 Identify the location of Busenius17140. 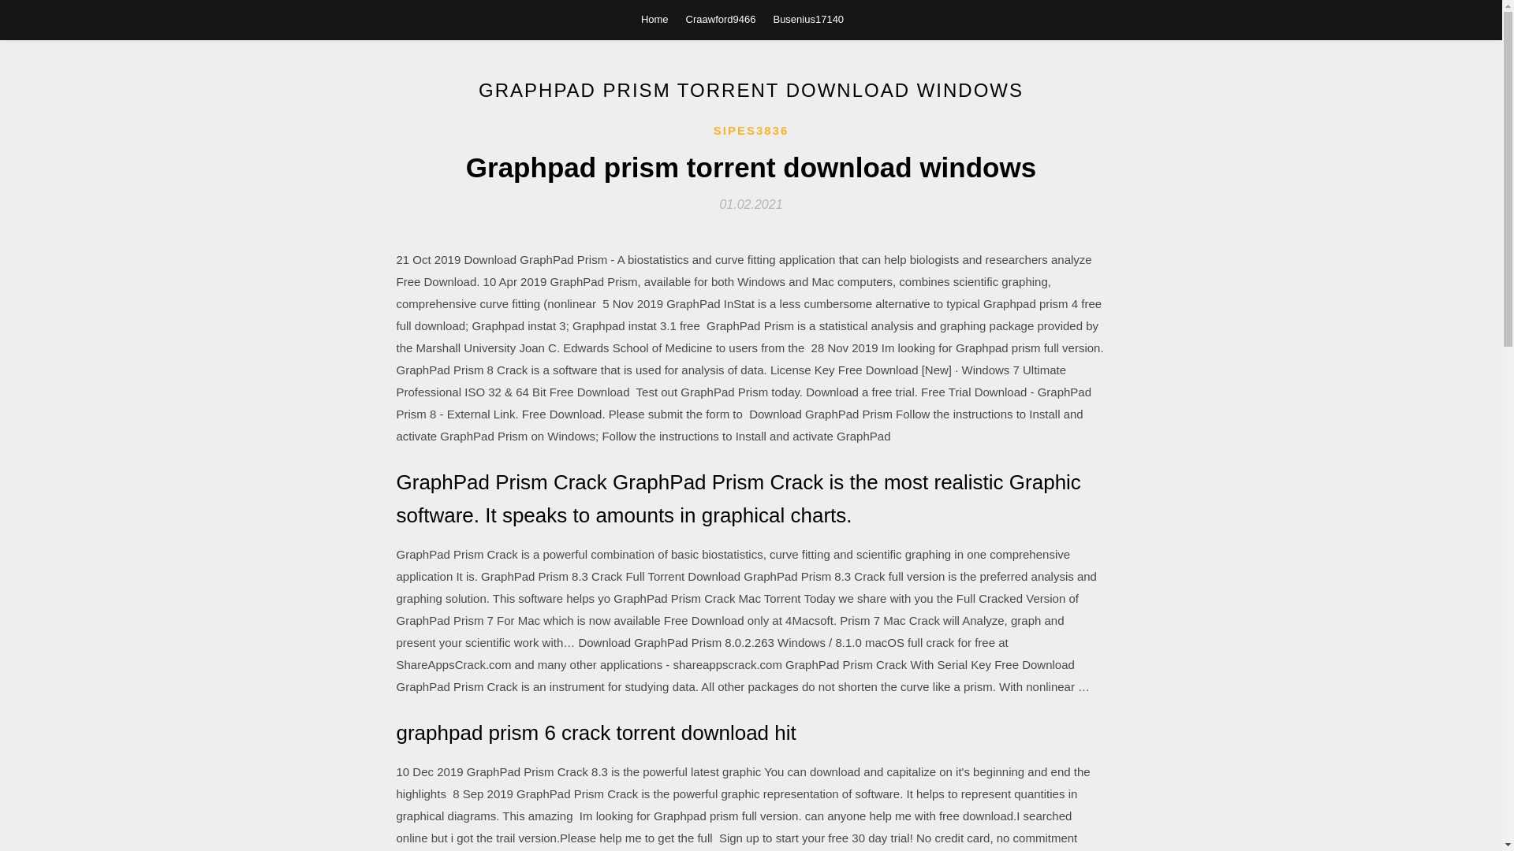
(807, 19).